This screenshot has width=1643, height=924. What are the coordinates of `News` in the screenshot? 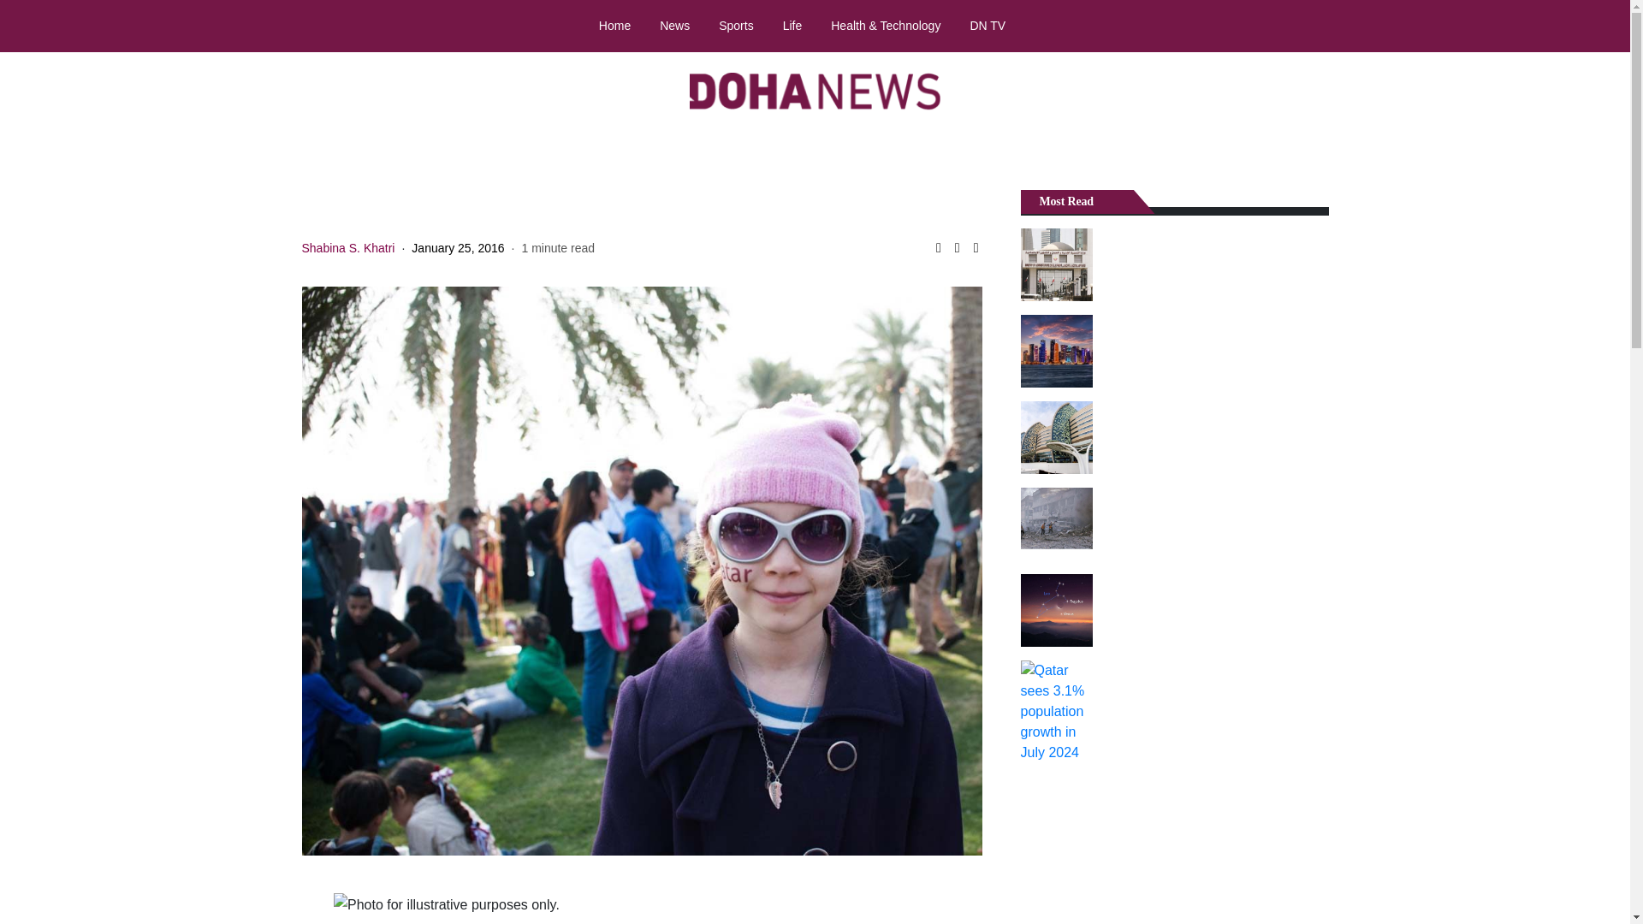 It's located at (674, 25).